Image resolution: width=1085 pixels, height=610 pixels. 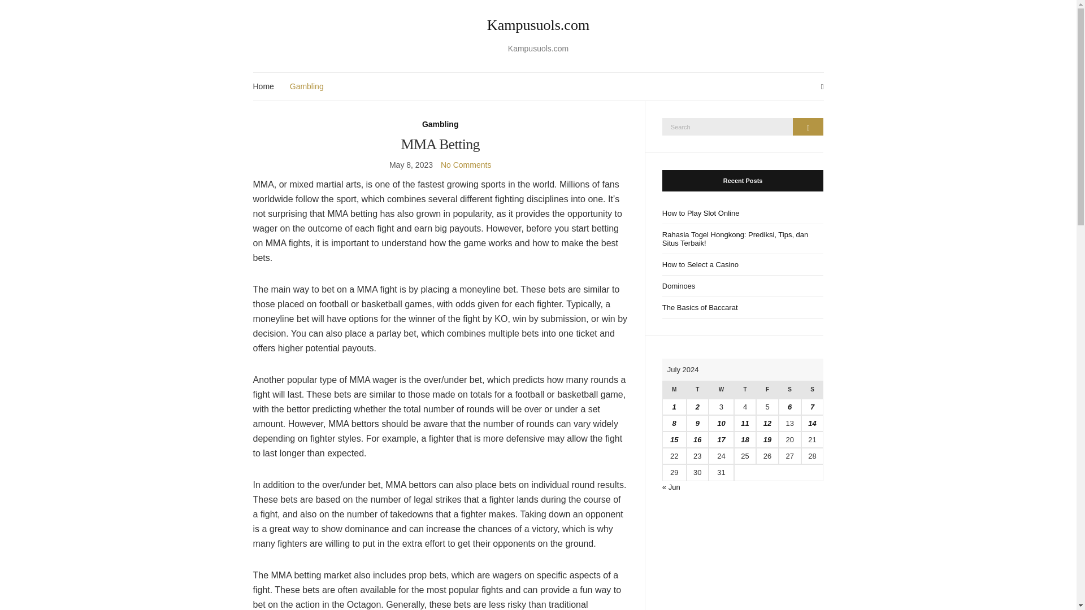 I want to click on Dominoes, so click(x=743, y=286).